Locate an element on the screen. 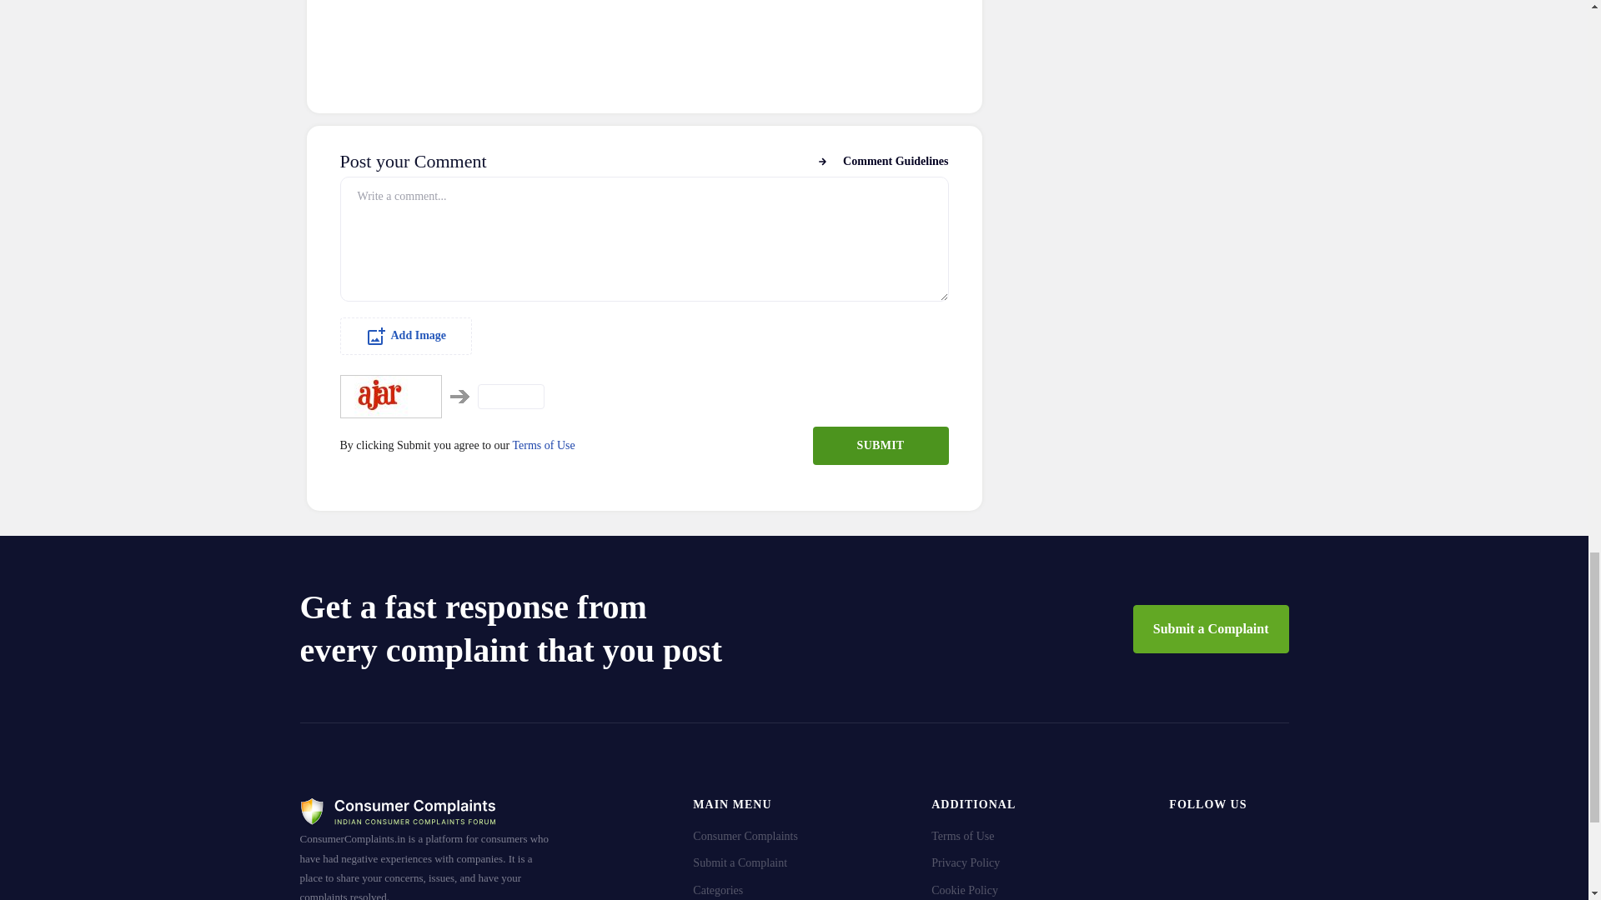 This screenshot has width=1601, height=900. Submit a Complaint is located at coordinates (1211, 628).